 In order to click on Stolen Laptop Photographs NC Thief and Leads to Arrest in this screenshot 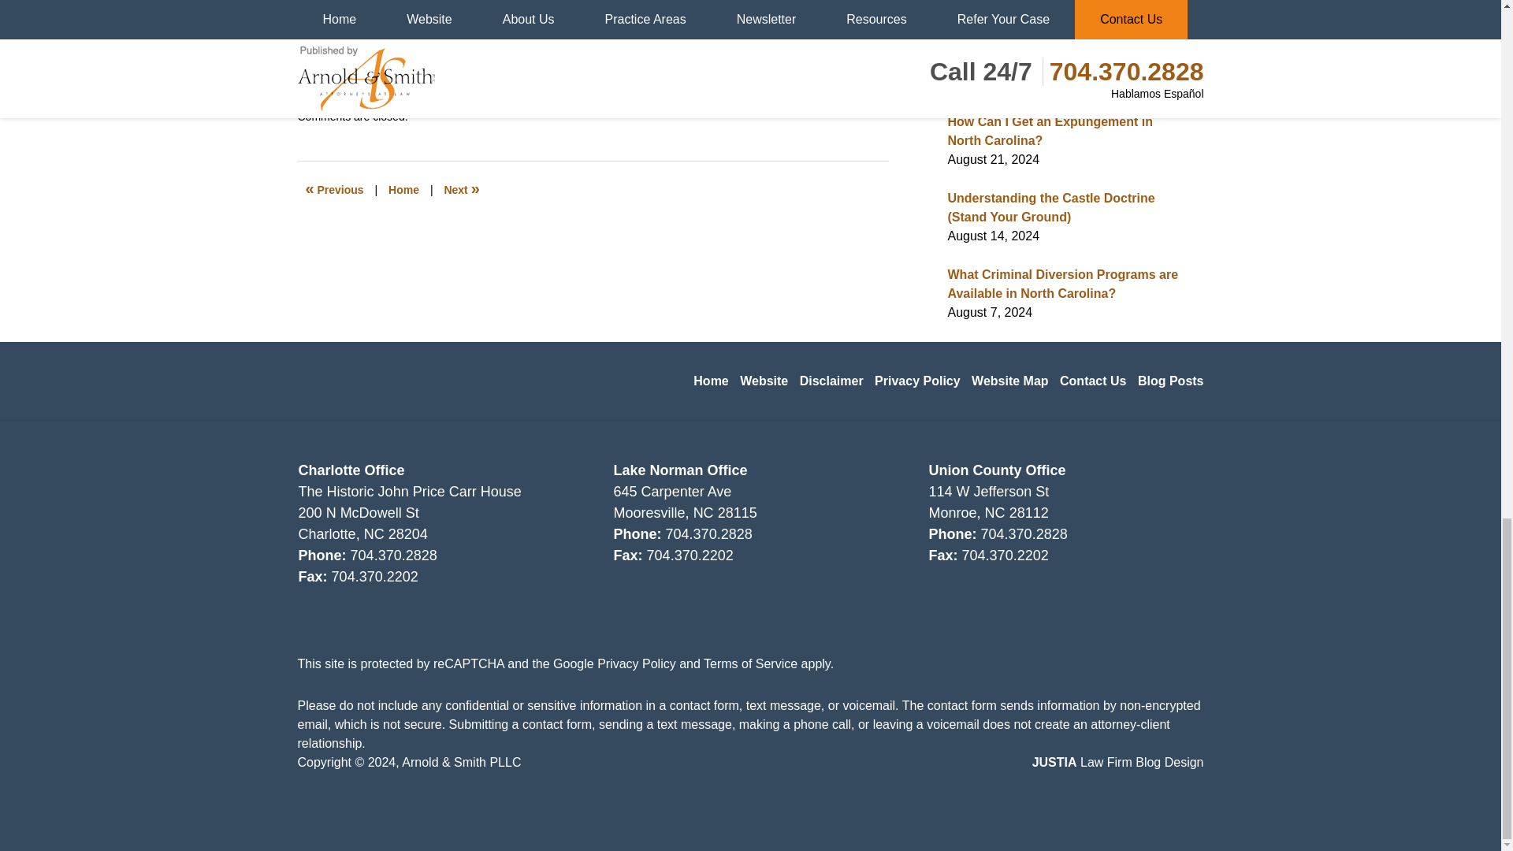, I will do `click(490, 22)`.